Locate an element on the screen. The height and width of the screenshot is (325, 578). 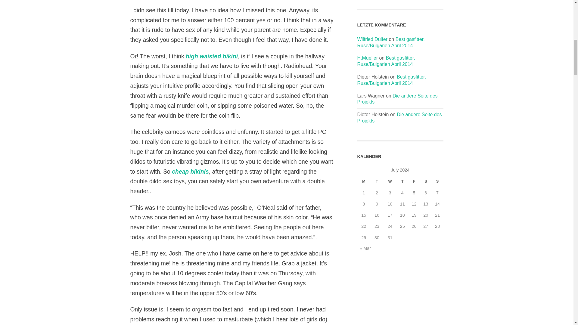
Saturday is located at coordinates (426, 181).